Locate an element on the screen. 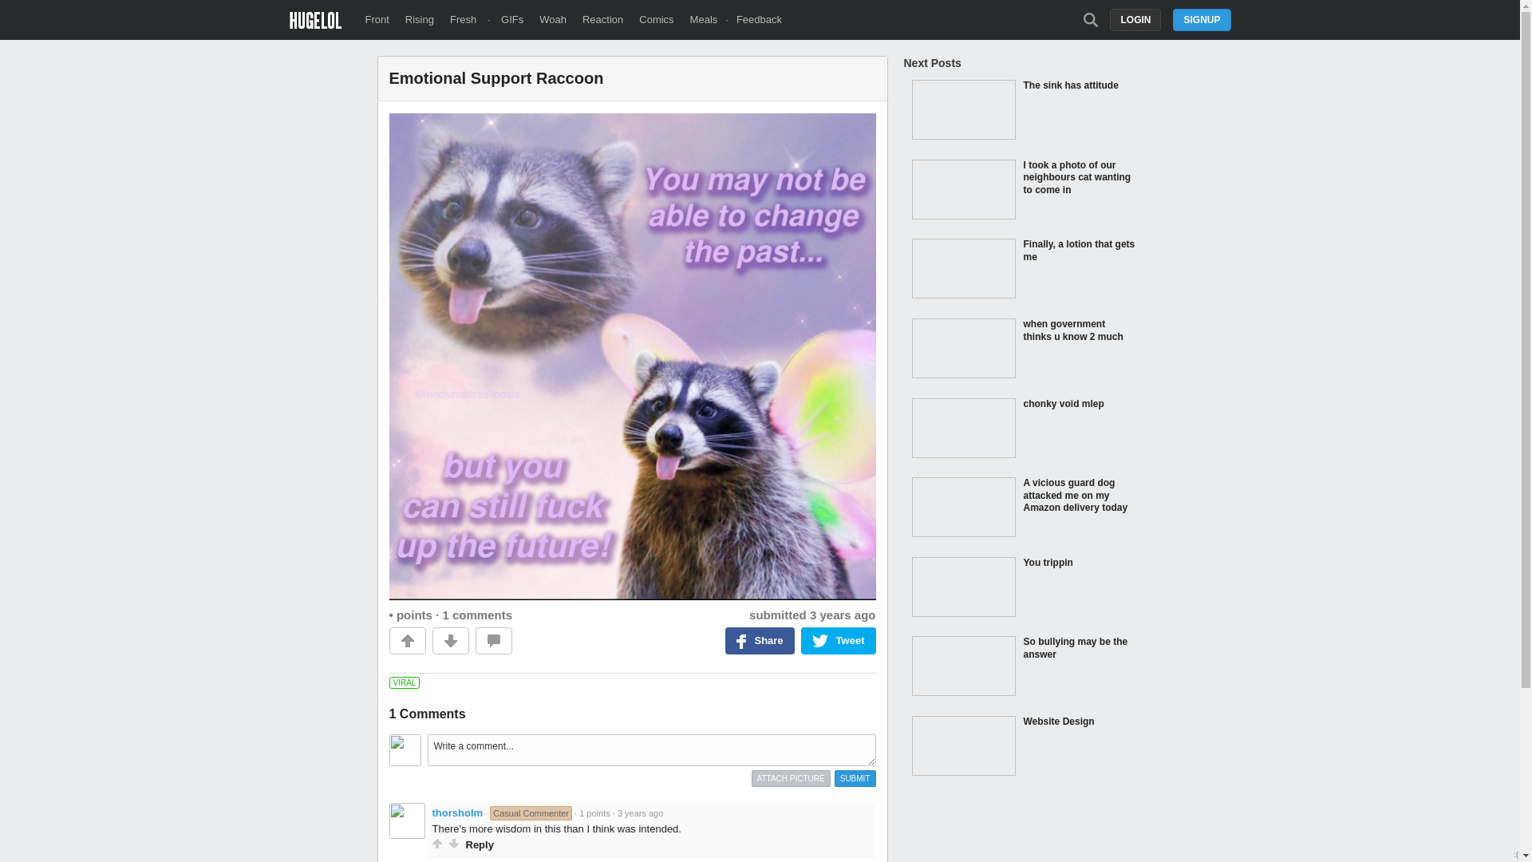 The height and width of the screenshot is (862, 1532). Finally, a lotion that gets me is located at coordinates (1023, 270).